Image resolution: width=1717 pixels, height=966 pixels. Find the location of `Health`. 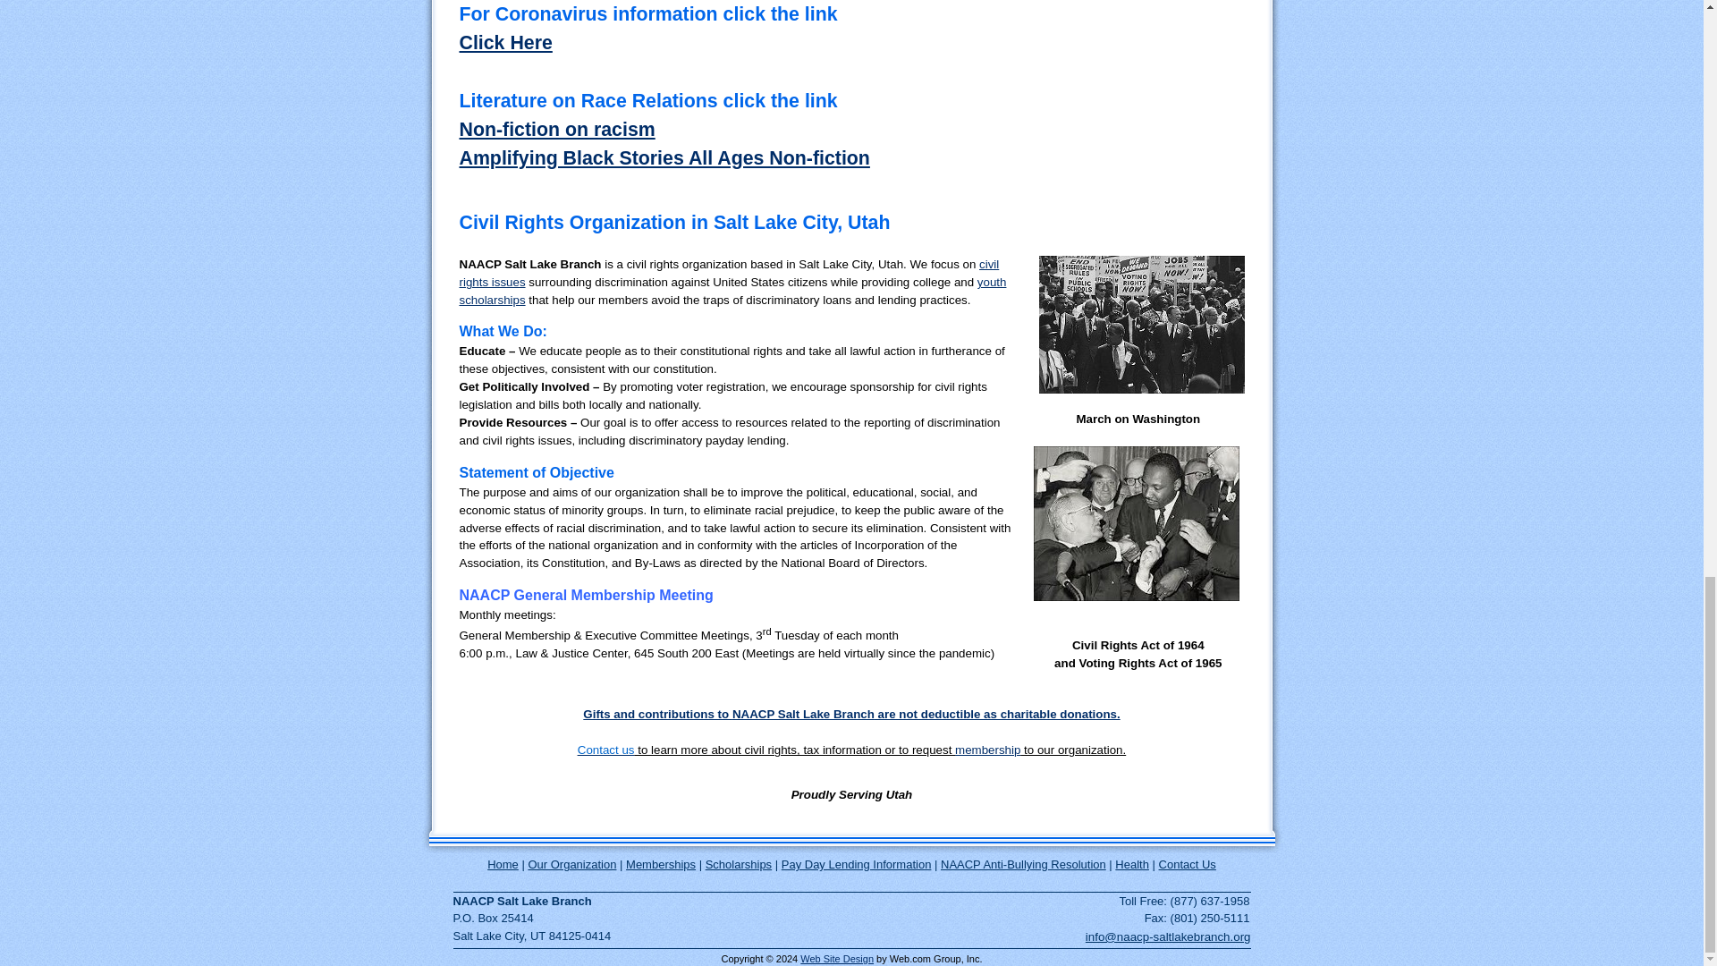

Health is located at coordinates (1131, 864).